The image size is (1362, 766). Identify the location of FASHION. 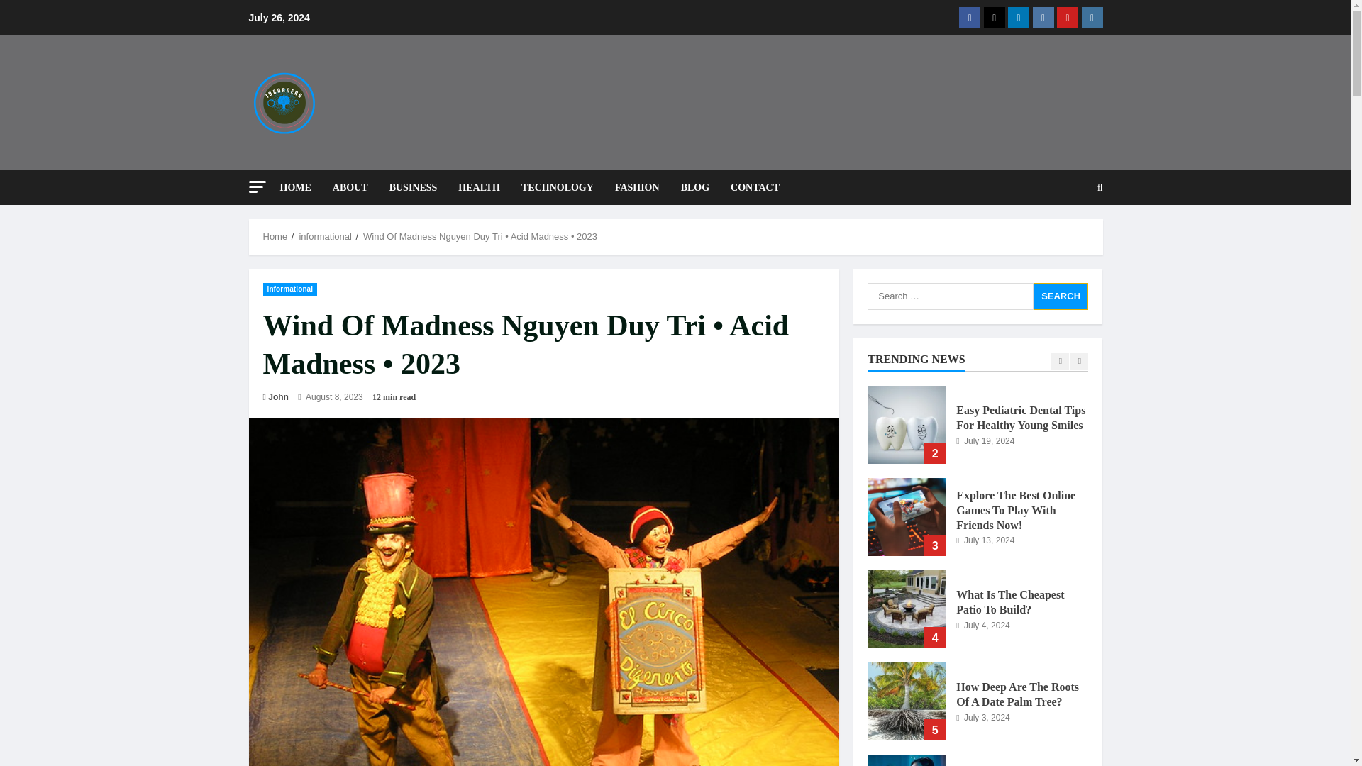
(637, 187).